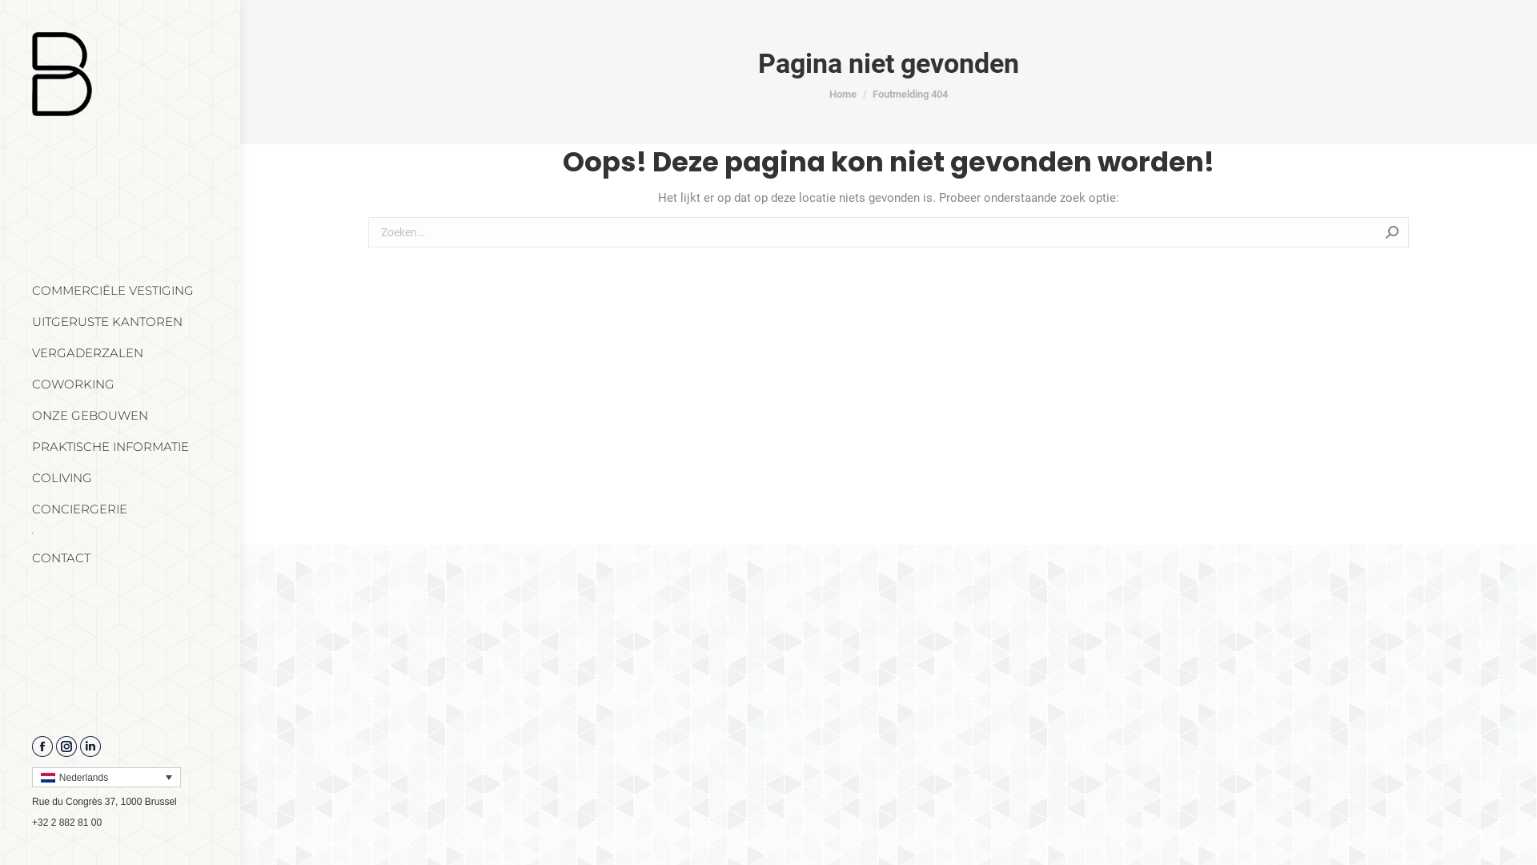 The height and width of the screenshot is (865, 1537). What do you see at coordinates (42, 746) in the screenshot?
I see `Facebook page opens in new window` at bounding box center [42, 746].